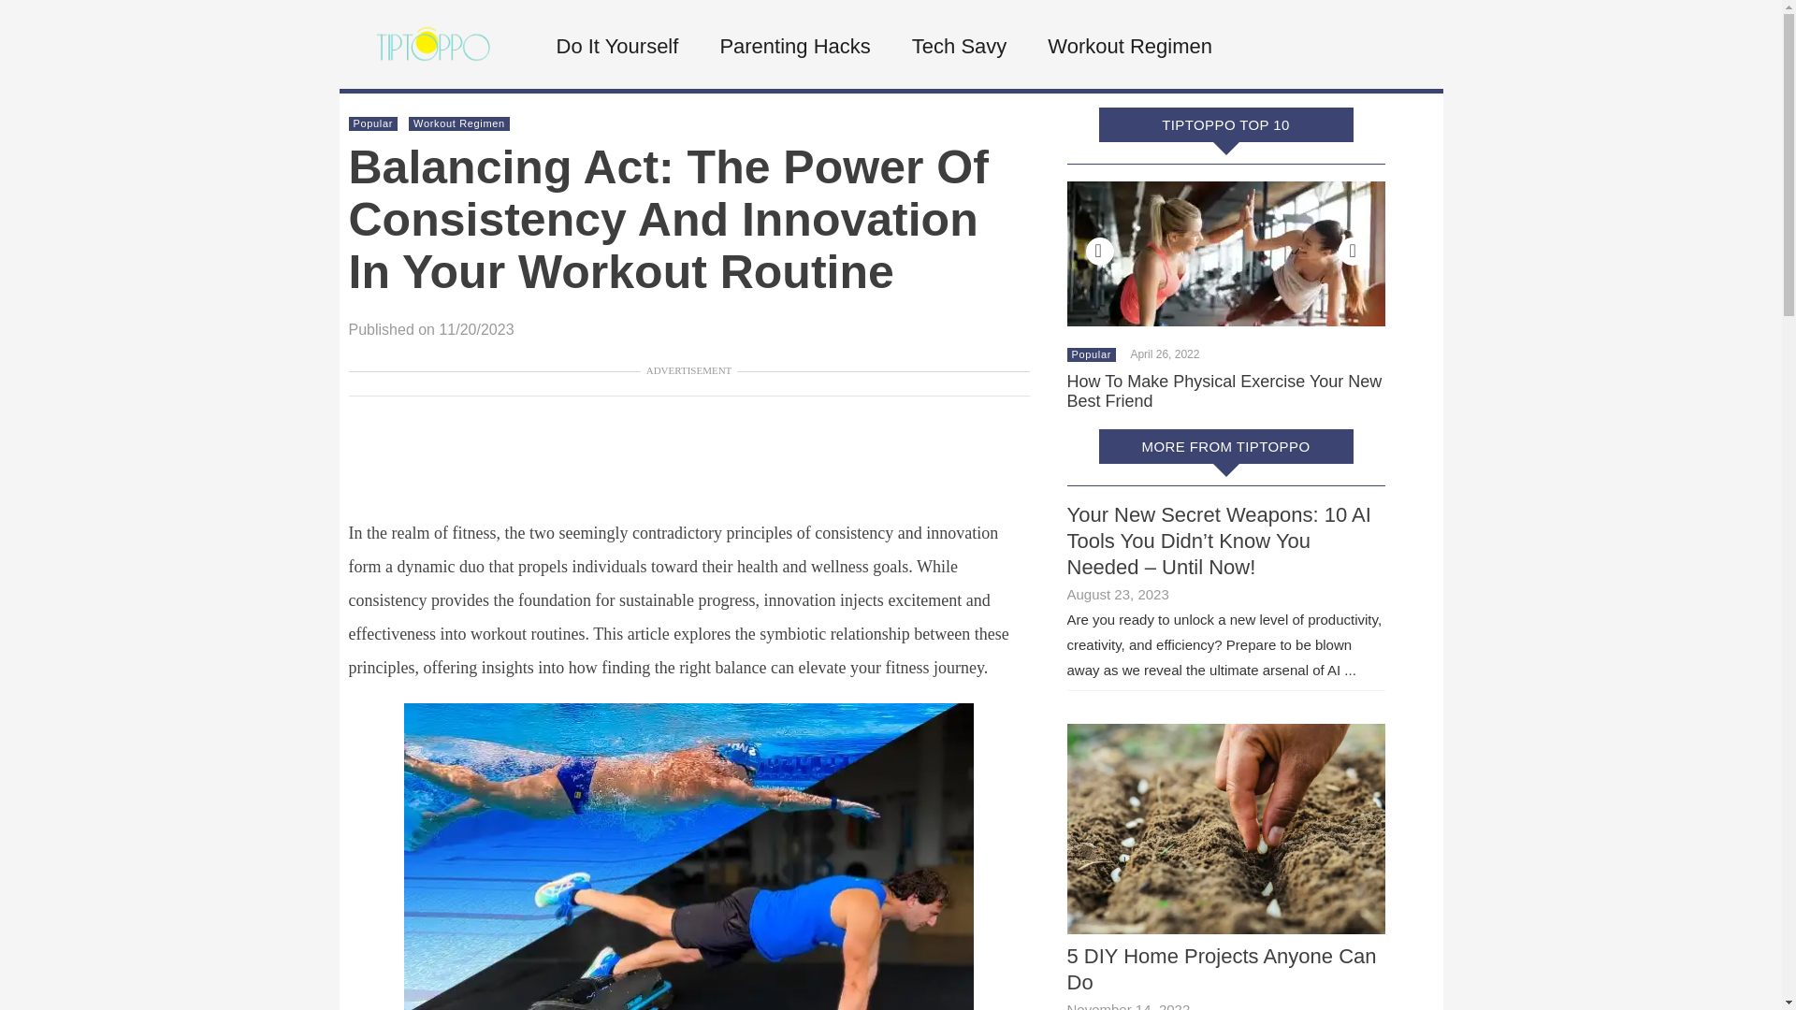  I want to click on Parenting Hacks, so click(791, 47).